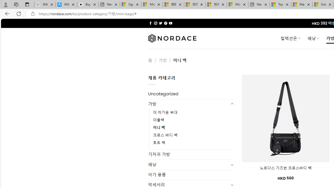 Image resolution: width=334 pixels, height=188 pixels. Describe the element at coordinates (170, 23) in the screenshot. I see `Follow on YouTube` at that location.